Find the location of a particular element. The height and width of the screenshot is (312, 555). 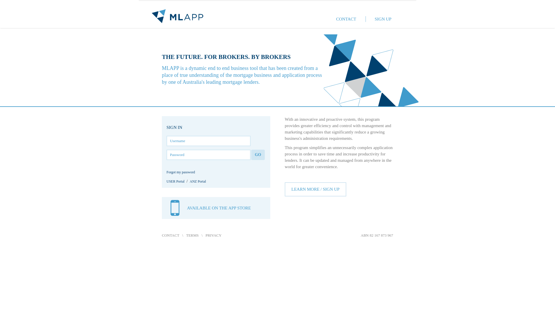

CONTACT is located at coordinates (171, 236).